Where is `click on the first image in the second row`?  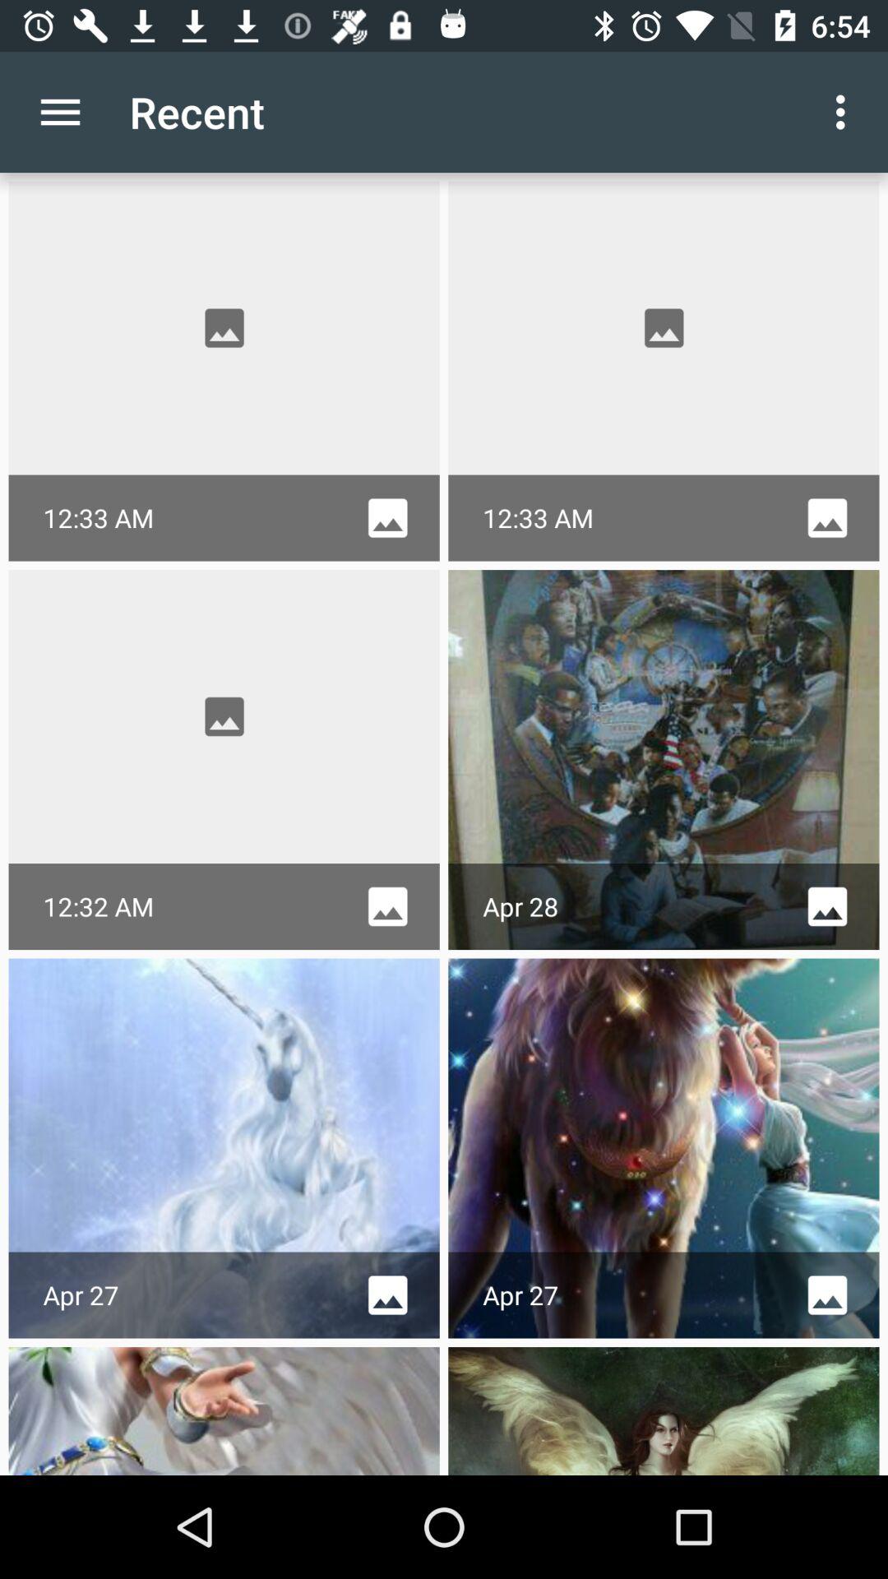 click on the first image in the second row is located at coordinates (224, 717).